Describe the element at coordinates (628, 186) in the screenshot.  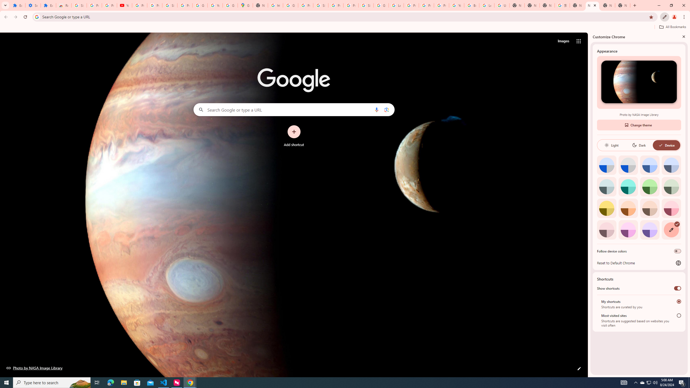
I see `Aqua` at that location.